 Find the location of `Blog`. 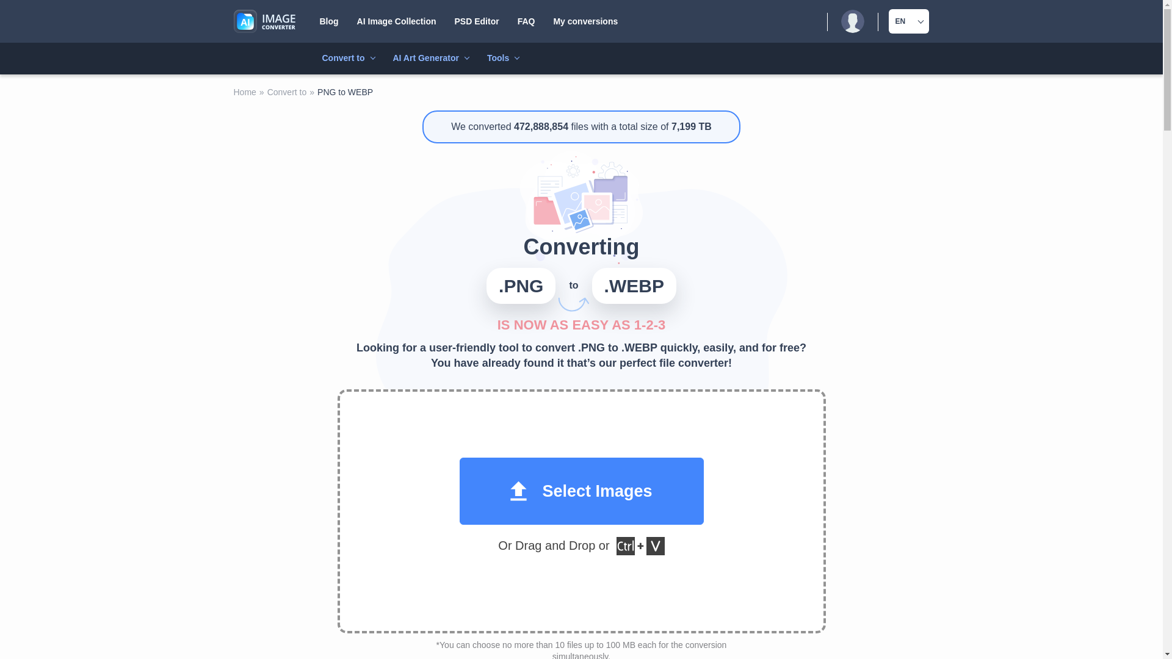

Blog is located at coordinates (329, 21).